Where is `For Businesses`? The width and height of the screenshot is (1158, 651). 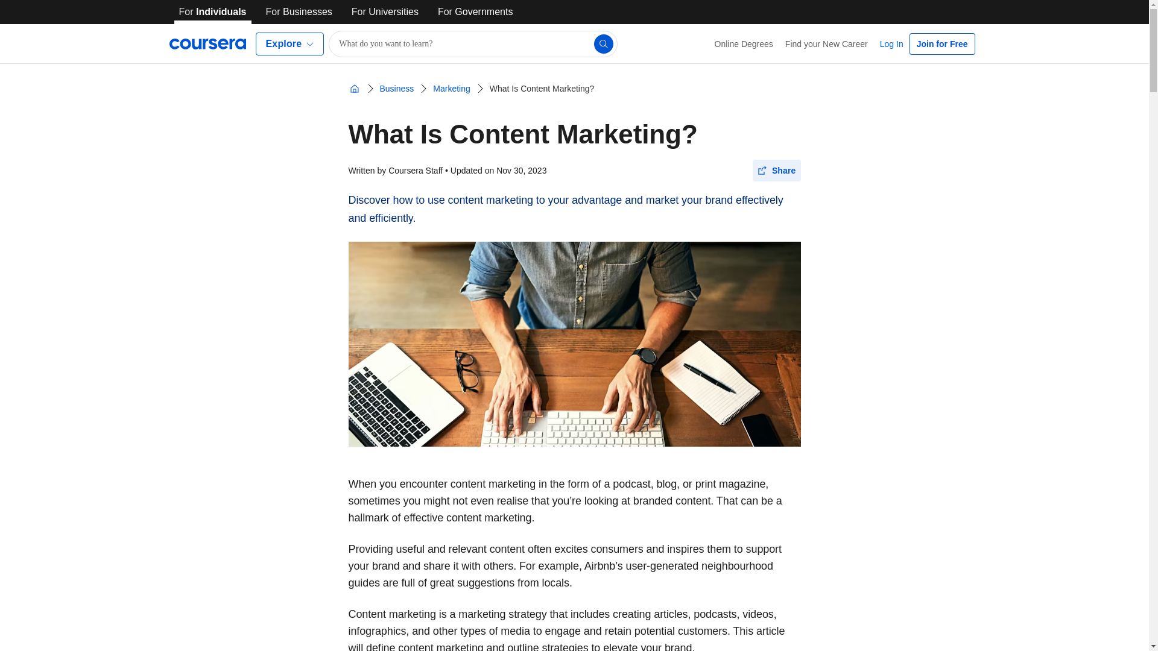
For Businesses is located at coordinates (299, 12).